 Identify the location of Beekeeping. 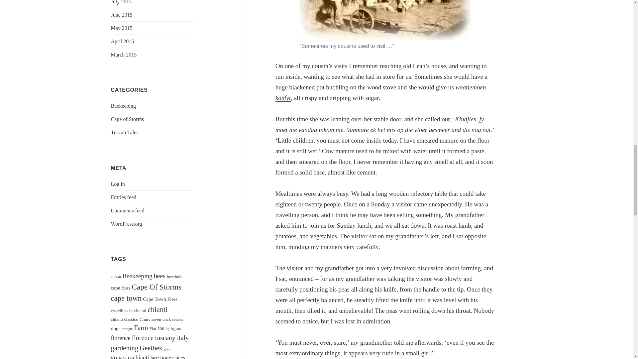
(124, 106).